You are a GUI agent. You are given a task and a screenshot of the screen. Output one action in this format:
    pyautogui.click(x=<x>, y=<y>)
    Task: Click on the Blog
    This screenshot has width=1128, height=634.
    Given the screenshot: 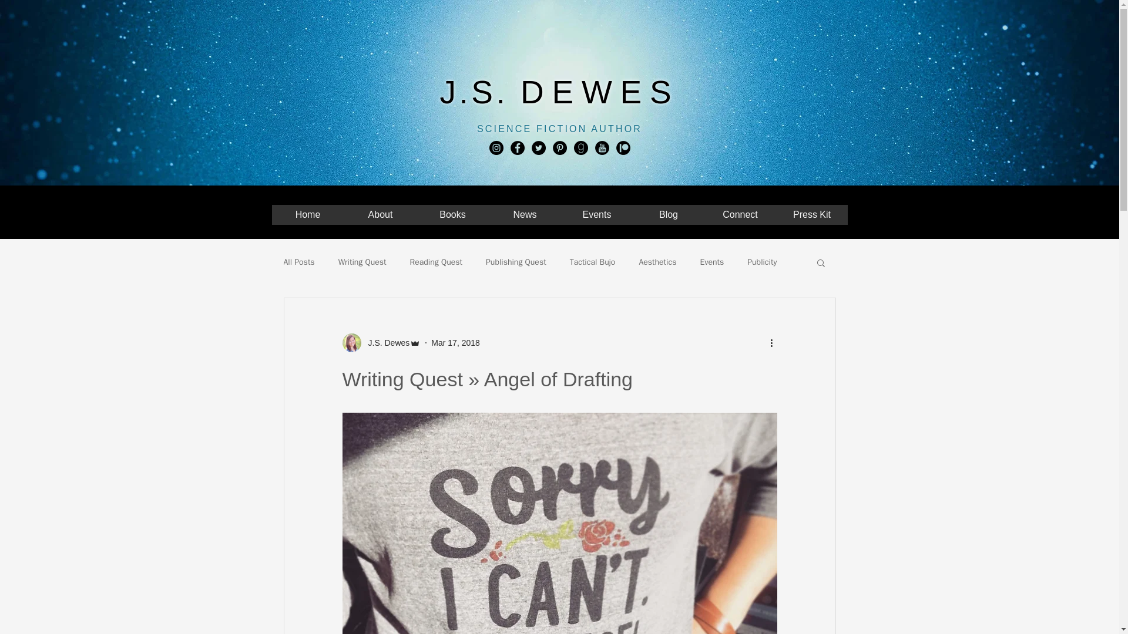 What is the action you would take?
    pyautogui.click(x=667, y=215)
    